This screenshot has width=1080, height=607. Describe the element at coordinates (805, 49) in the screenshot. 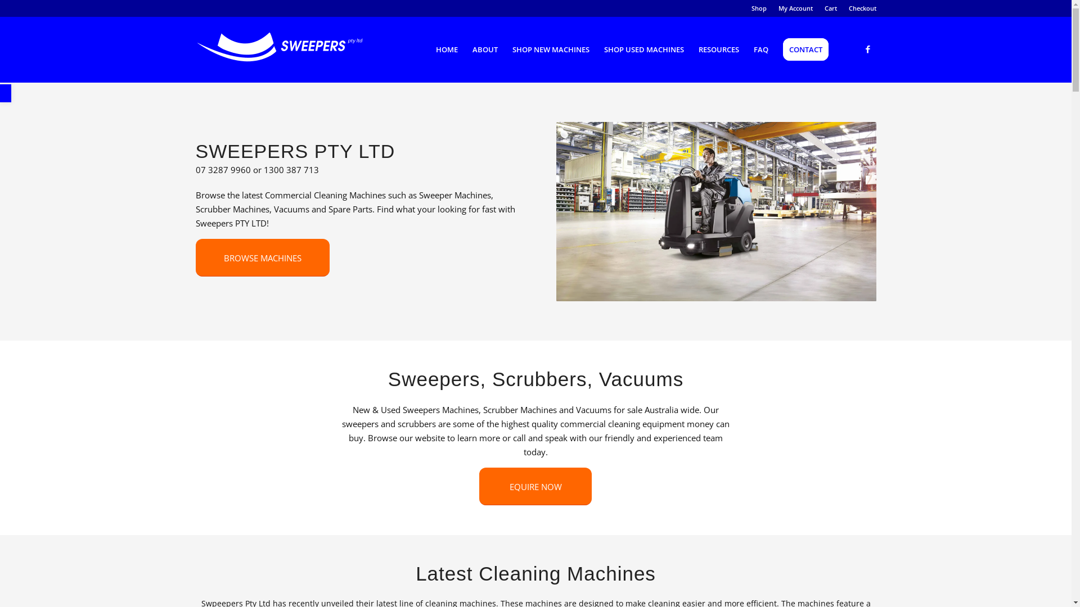

I see `CONTACT` at that location.